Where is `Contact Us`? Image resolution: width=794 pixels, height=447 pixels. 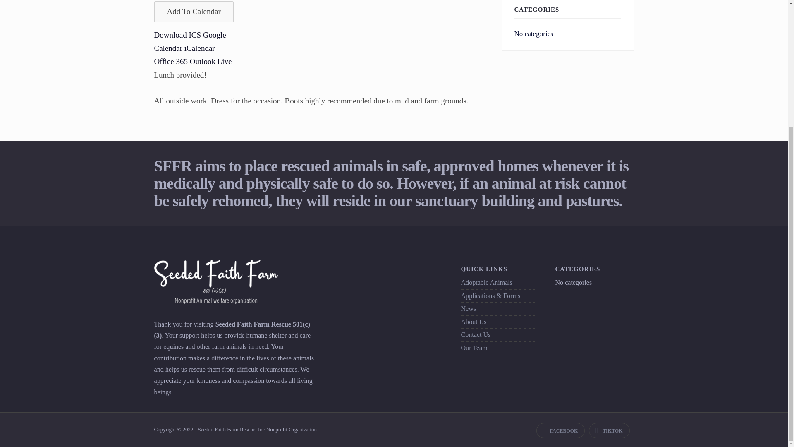
Contact Us is located at coordinates (476, 334).